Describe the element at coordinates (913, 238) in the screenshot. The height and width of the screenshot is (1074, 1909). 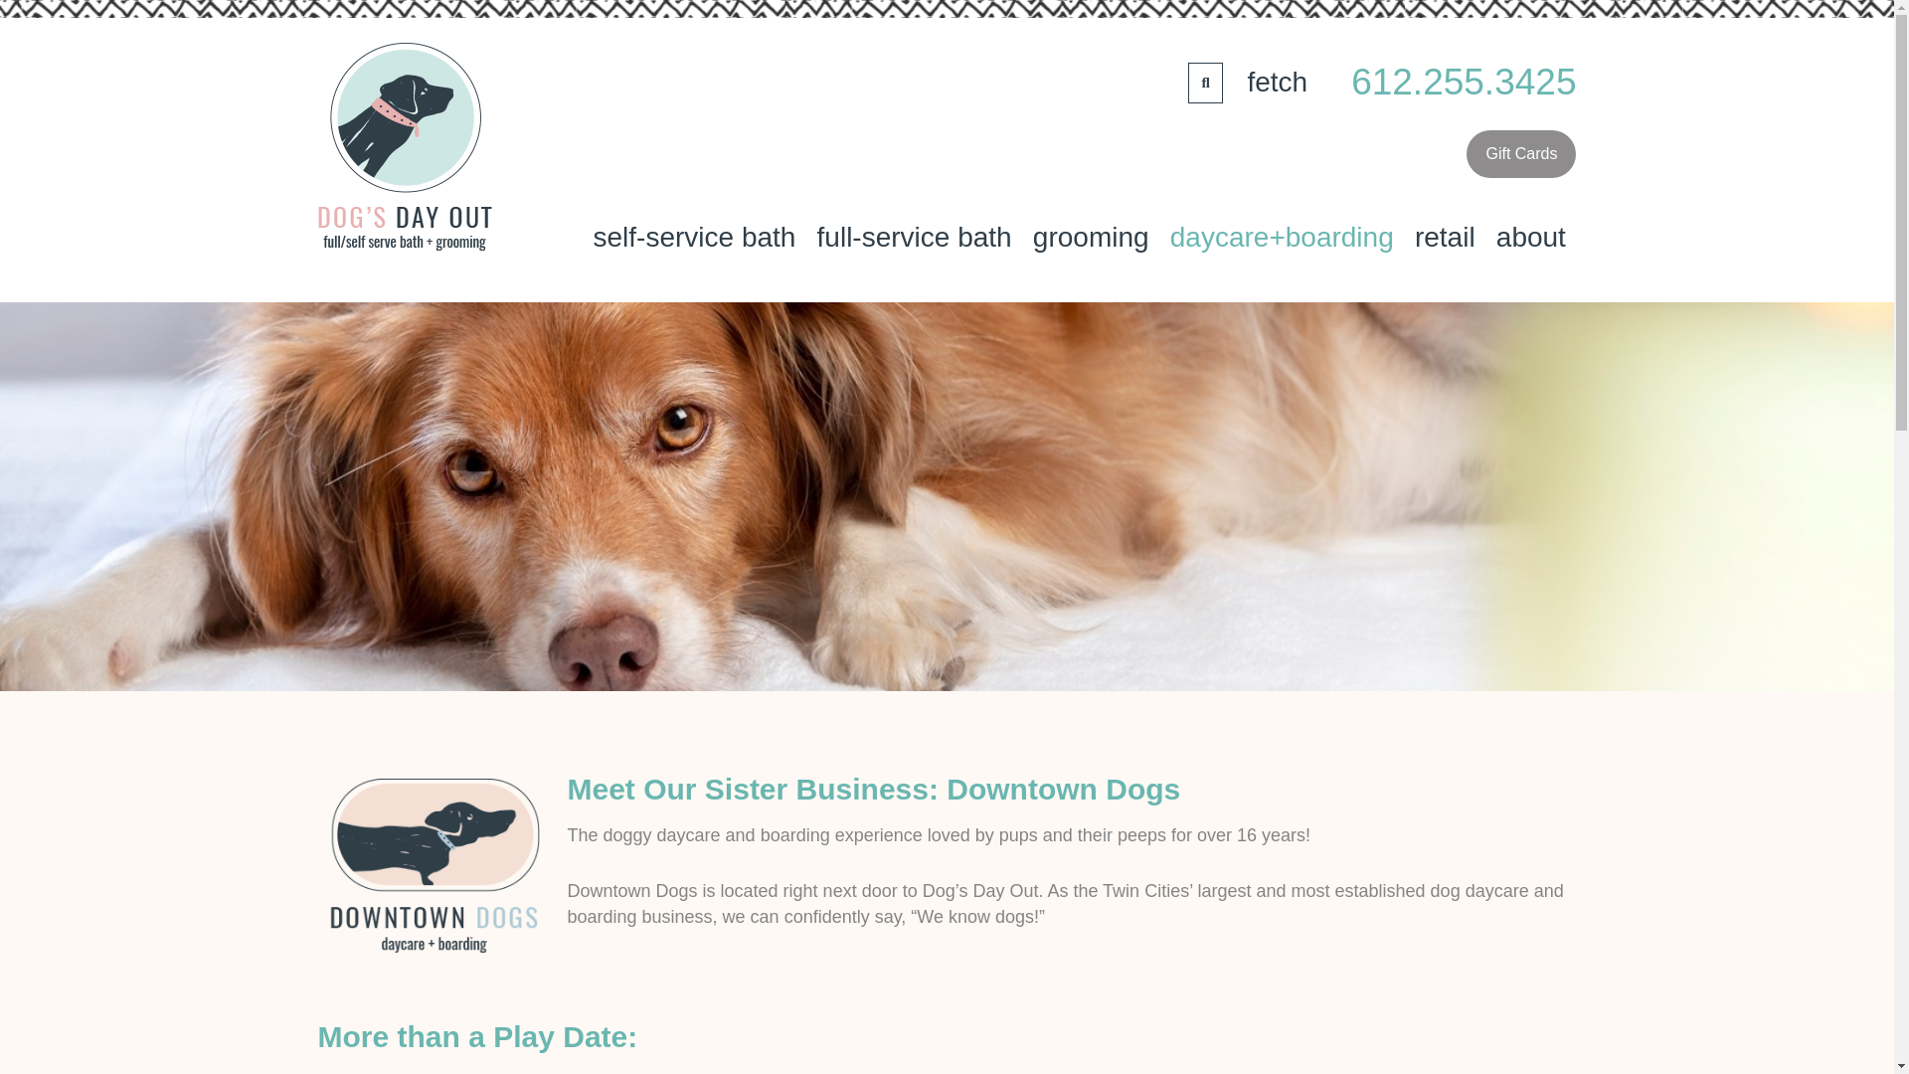
I see `full-service bath` at that location.